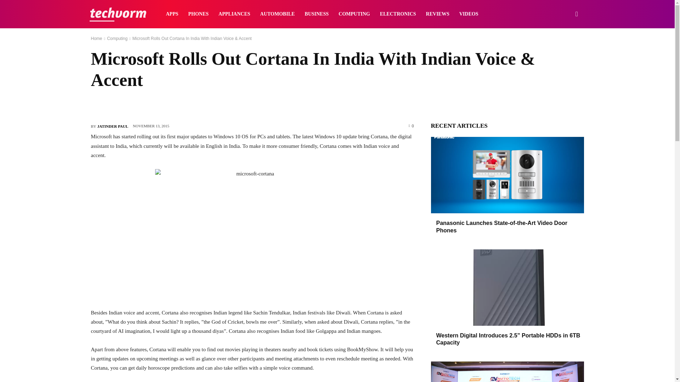  Describe the element at coordinates (234, 14) in the screenshot. I see `APPLIANCES` at that location.